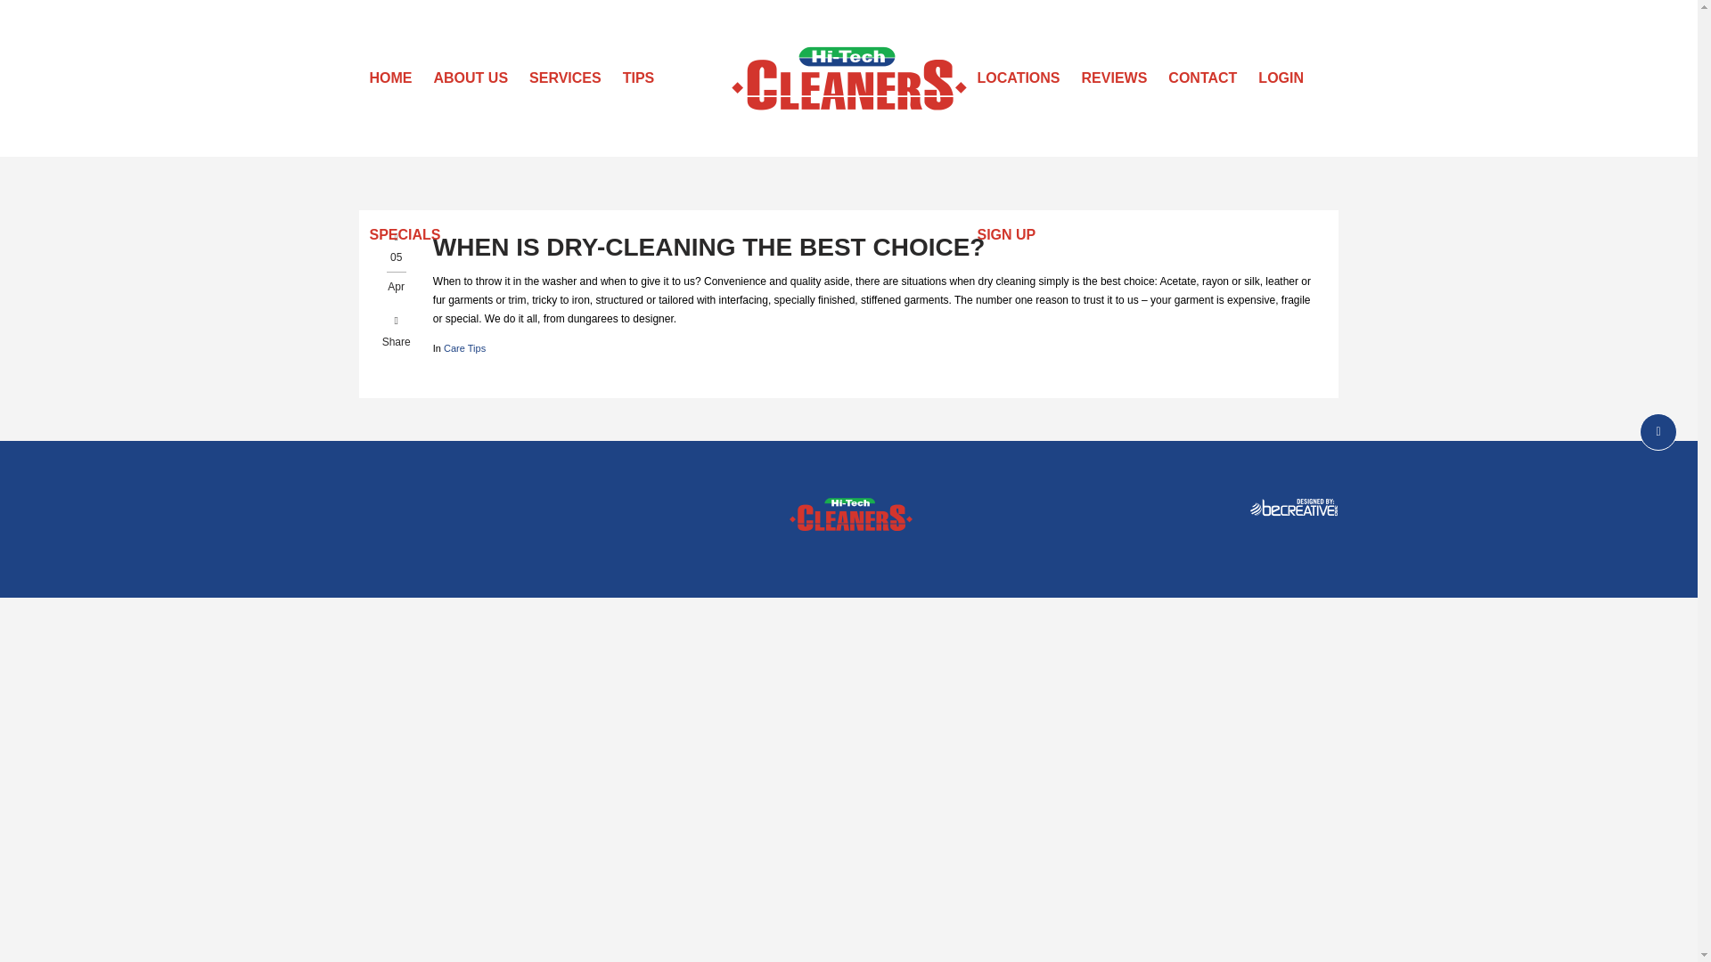 The width and height of the screenshot is (1711, 962). I want to click on ABOUT US, so click(471, 78).